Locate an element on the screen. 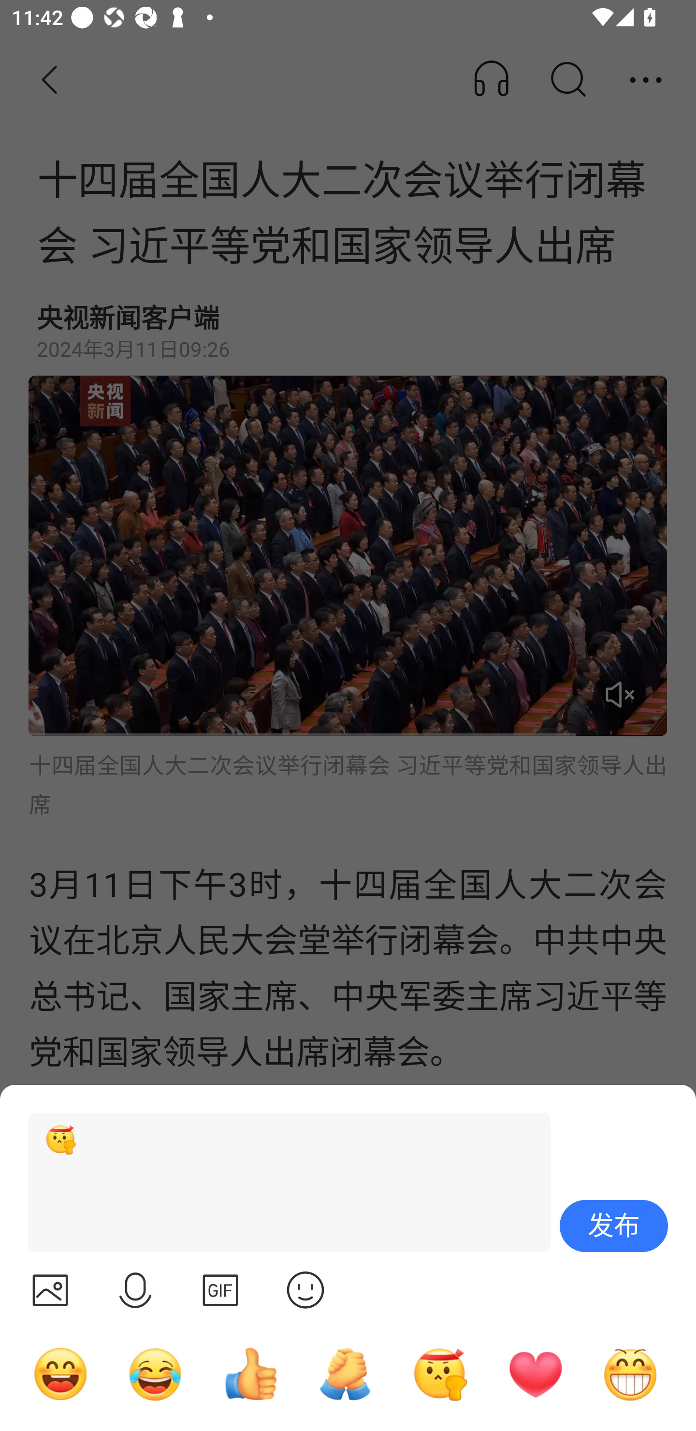 The width and height of the screenshot is (696, 1431). 发布 is located at coordinates (614, 1226).